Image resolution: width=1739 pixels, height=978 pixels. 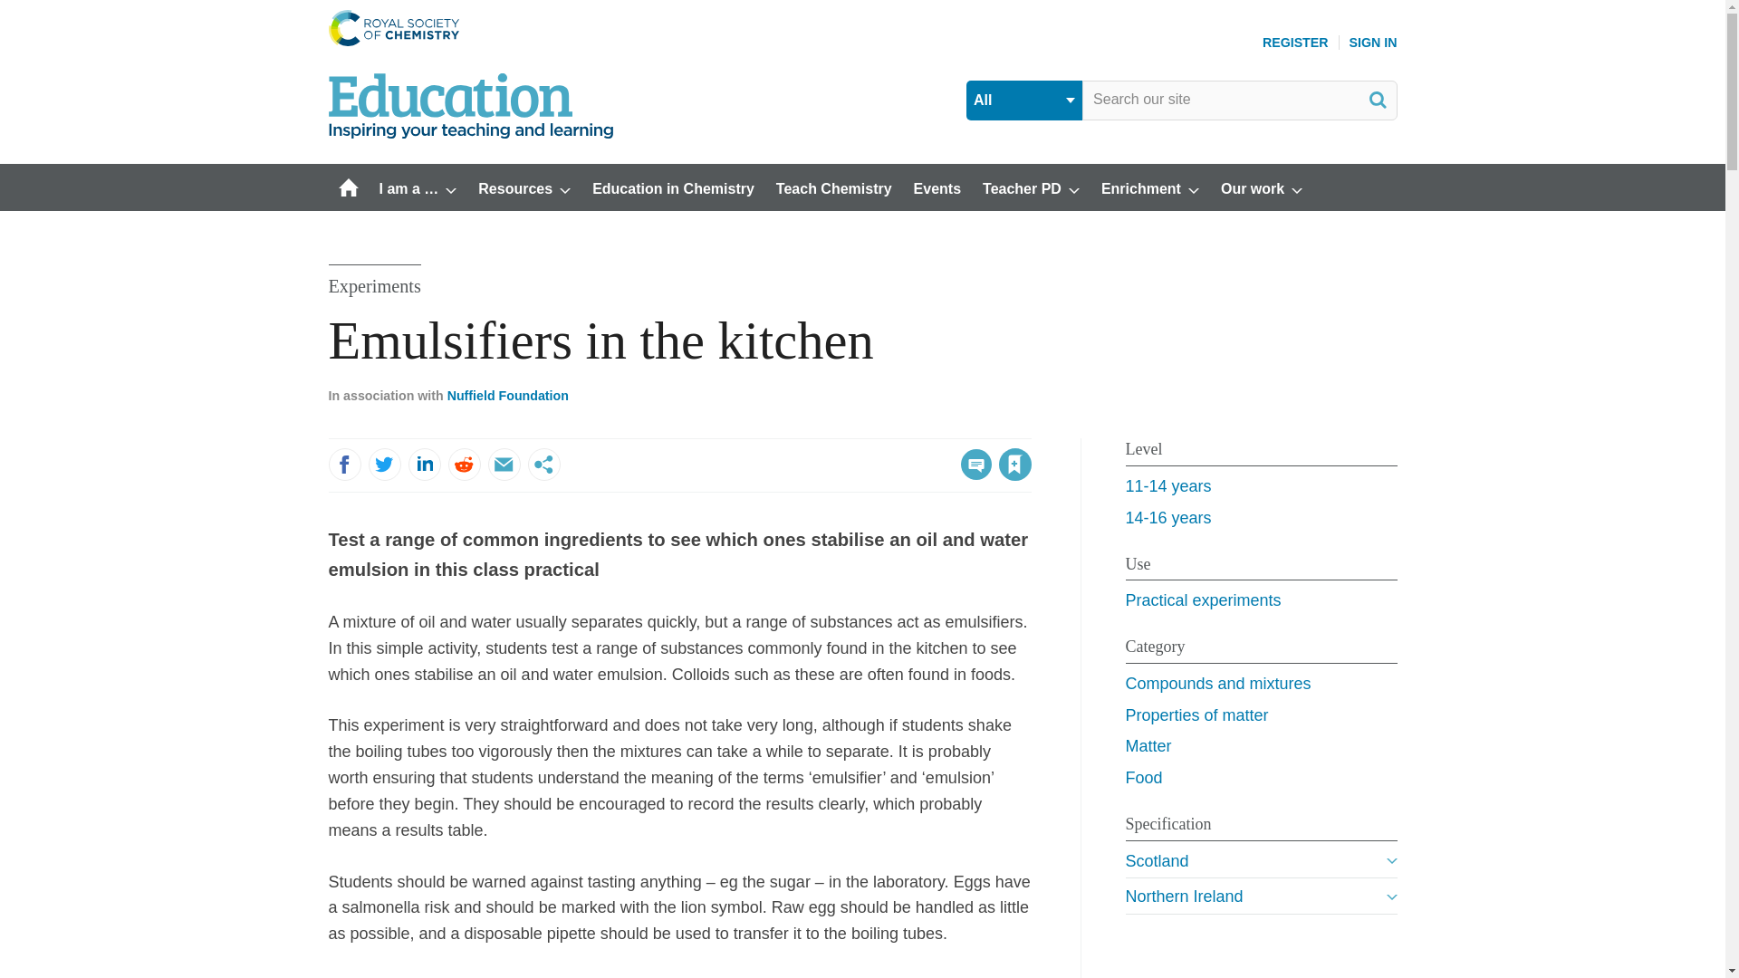 I want to click on SEARCH, so click(x=1377, y=100).